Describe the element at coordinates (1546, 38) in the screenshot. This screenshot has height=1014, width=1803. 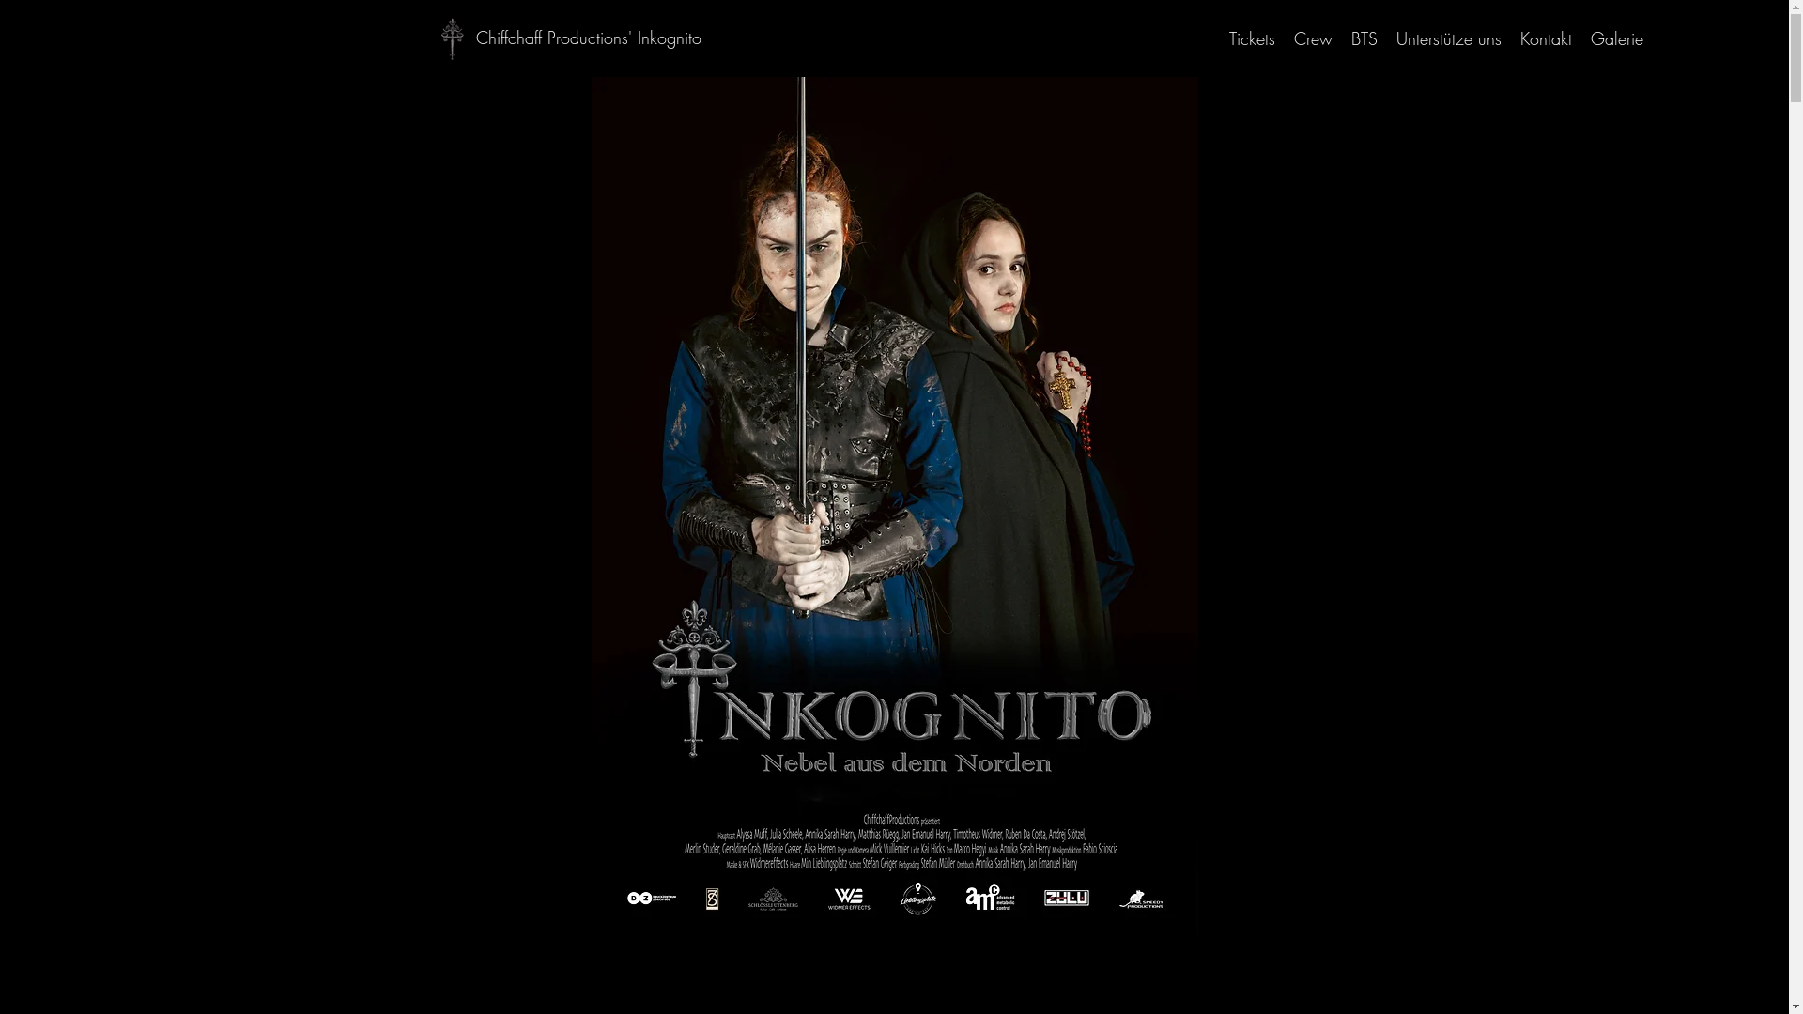
I see `Kontakt` at that location.